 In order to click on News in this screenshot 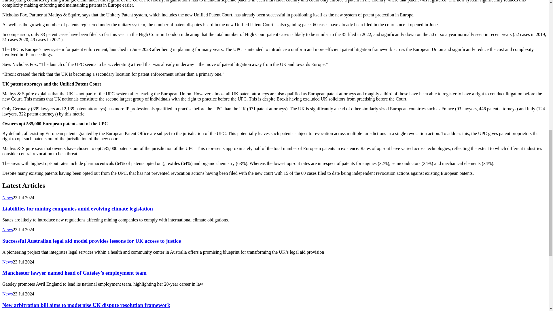, I will do `click(7, 230)`.